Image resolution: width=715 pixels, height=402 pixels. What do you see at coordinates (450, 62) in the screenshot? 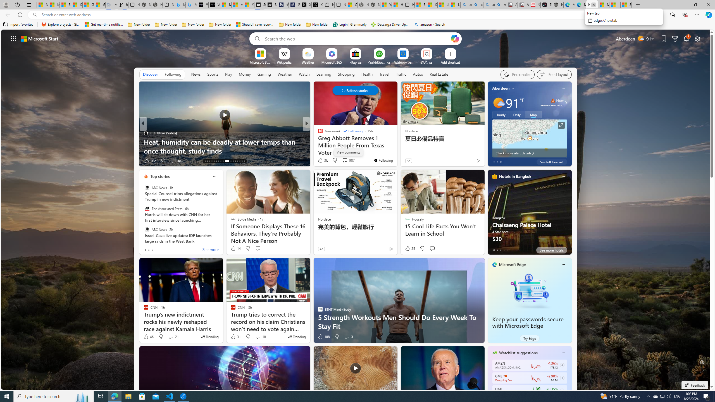
I see `Add a site` at bounding box center [450, 62].